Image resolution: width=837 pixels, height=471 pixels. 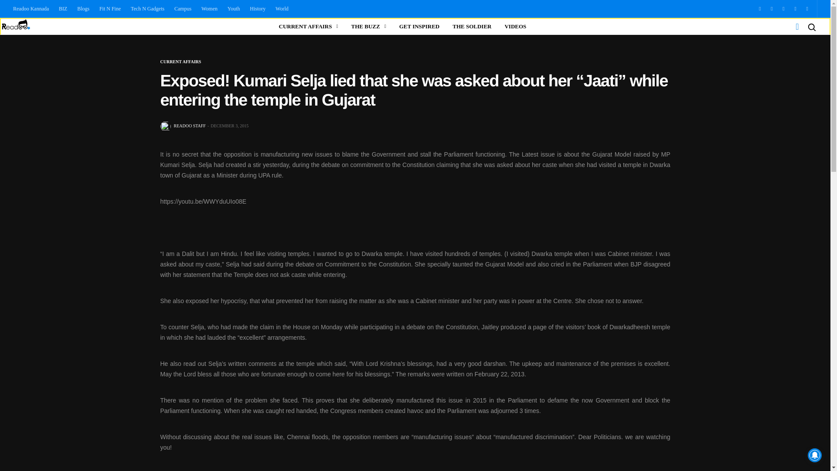 I want to click on Campus, so click(x=183, y=9).